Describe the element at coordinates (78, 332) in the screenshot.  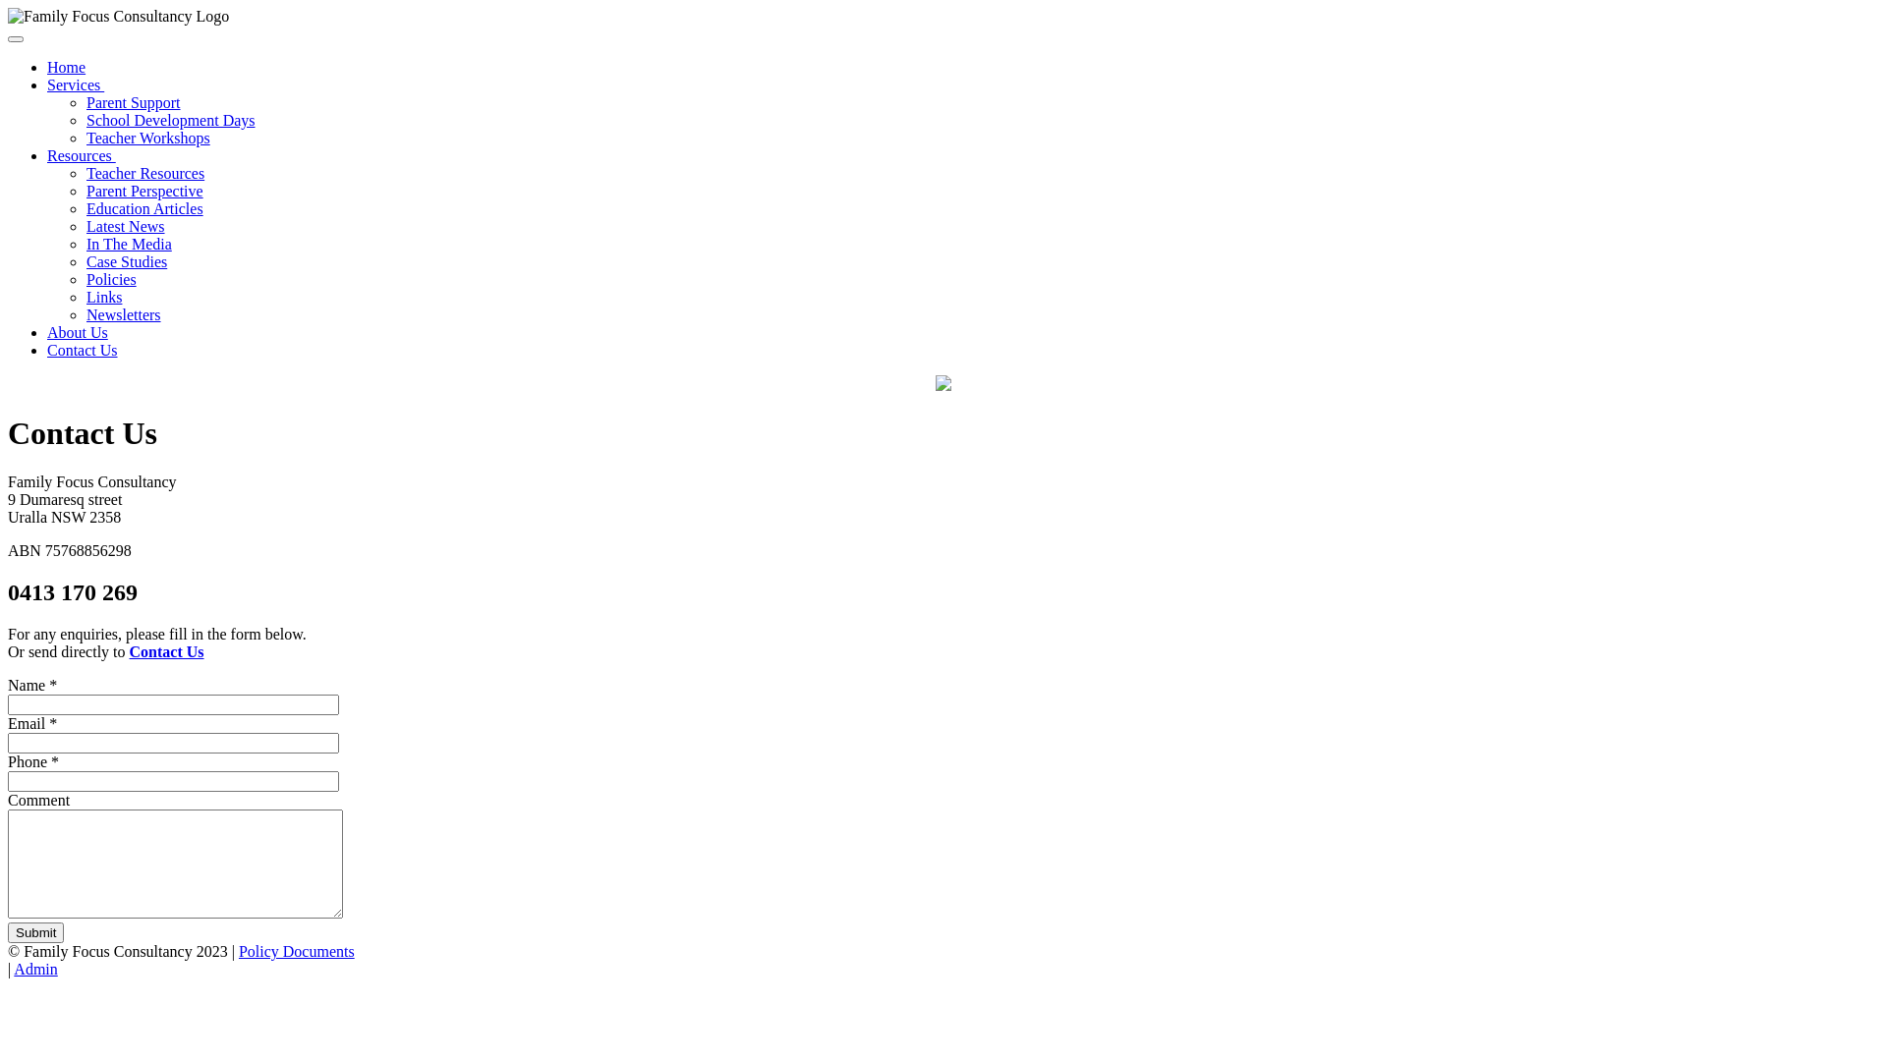
I see `About Us` at that location.